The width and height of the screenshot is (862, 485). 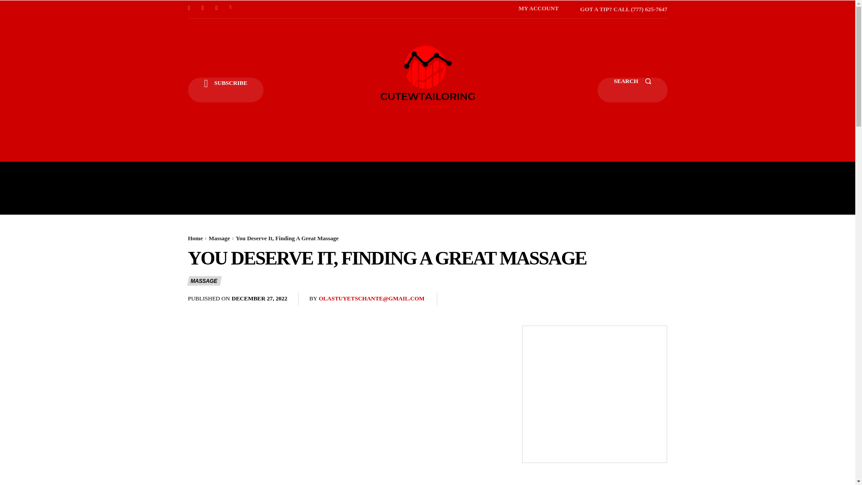 I want to click on SUBSCRIBE, so click(x=225, y=90).